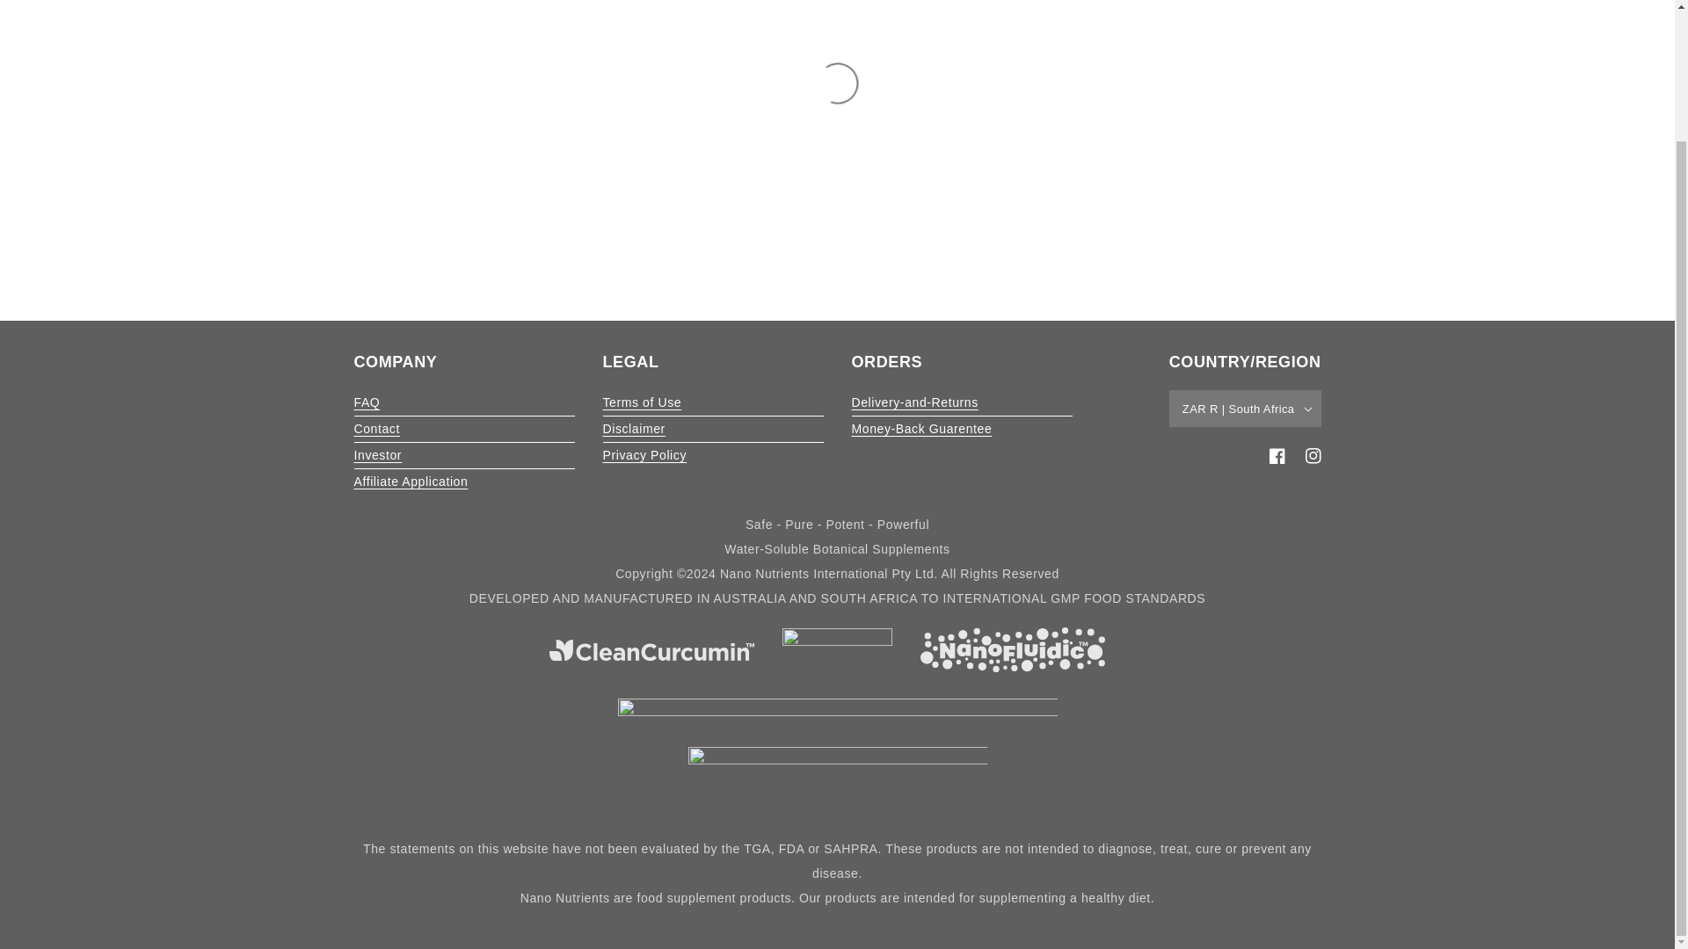 The height and width of the screenshot is (949, 1688). Describe the element at coordinates (375, 429) in the screenshot. I see `Contact` at that location.